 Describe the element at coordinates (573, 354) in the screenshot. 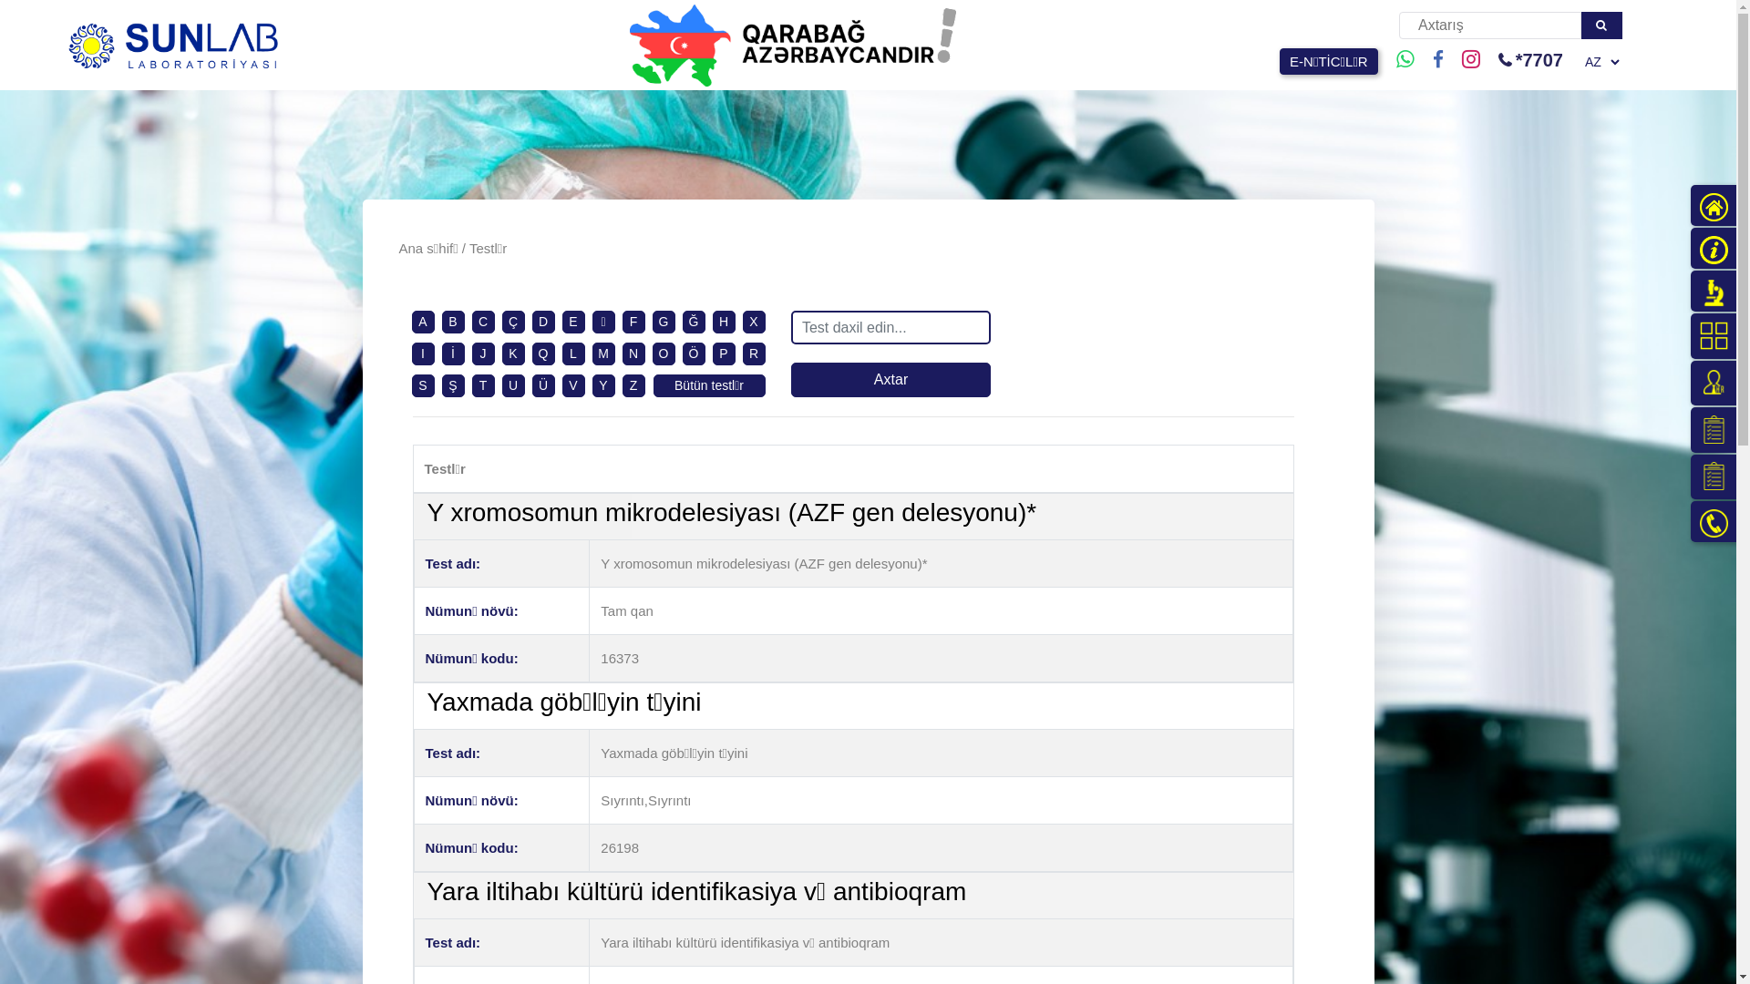

I see `L` at that location.